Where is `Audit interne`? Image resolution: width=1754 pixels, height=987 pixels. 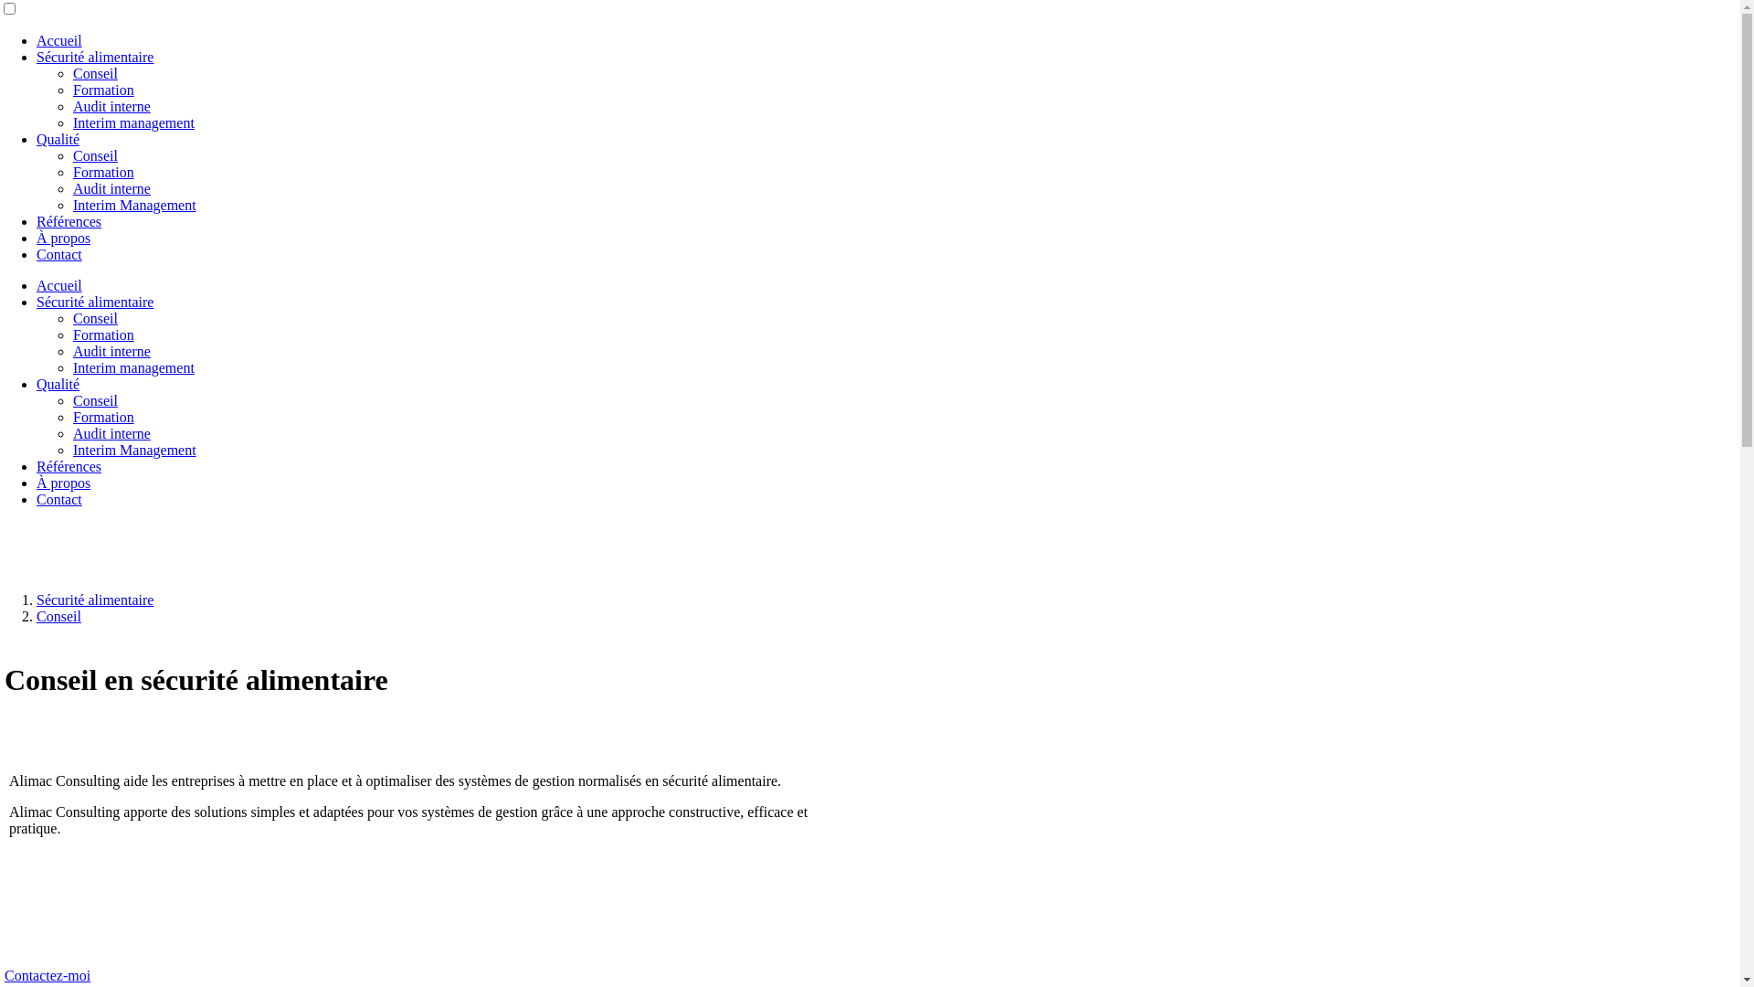
Audit interne is located at coordinates (111, 106).